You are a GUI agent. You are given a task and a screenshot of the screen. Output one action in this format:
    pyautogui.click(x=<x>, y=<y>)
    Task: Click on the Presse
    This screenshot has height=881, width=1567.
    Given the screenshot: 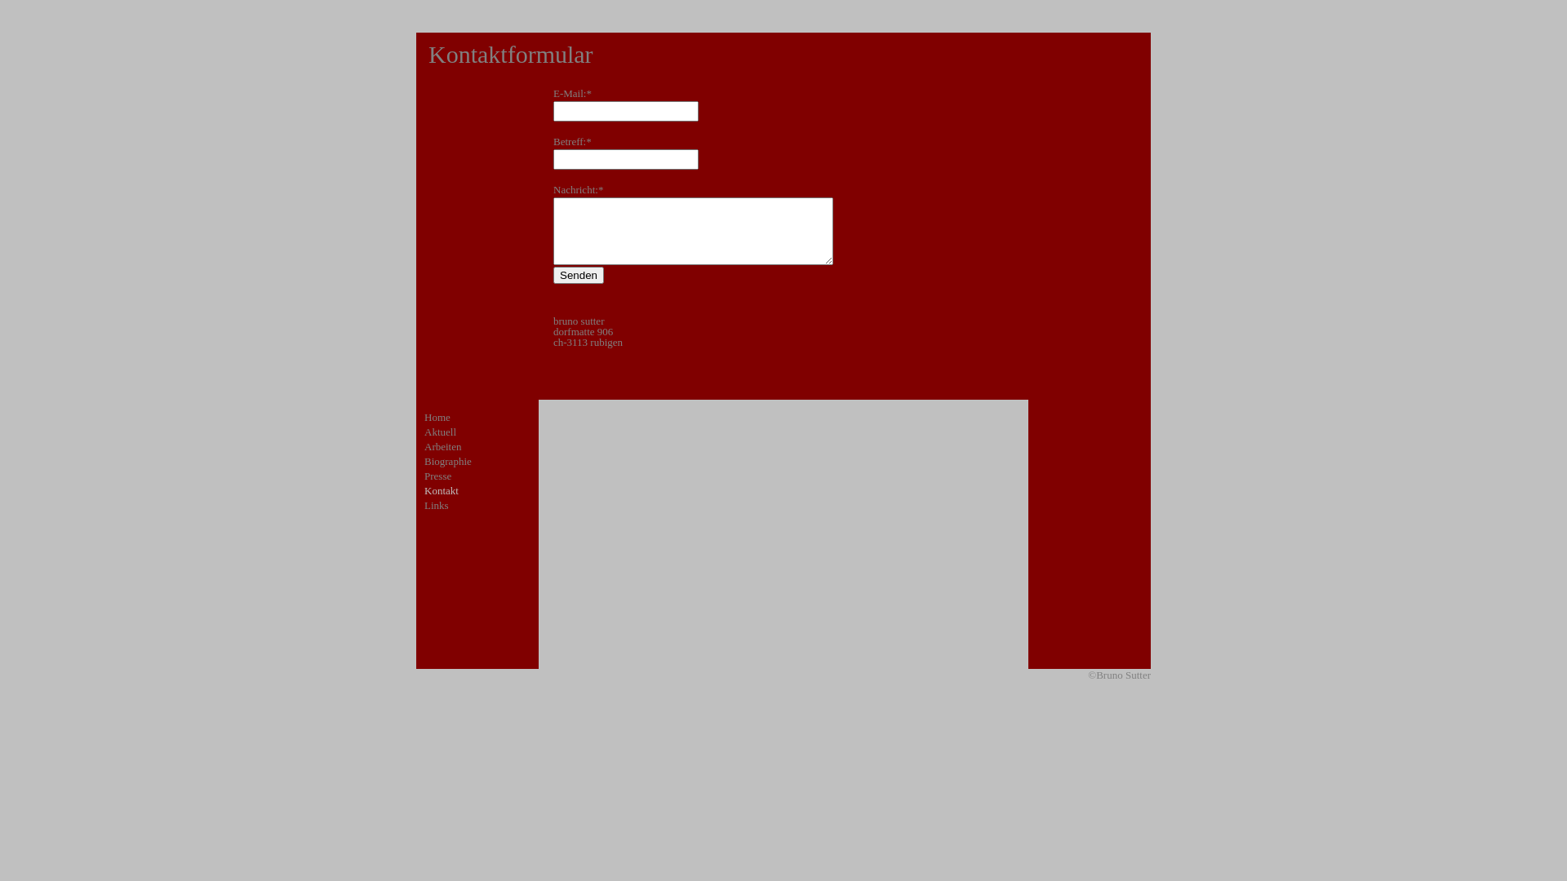 What is the action you would take?
    pyautogui.click(x=437, y=476)
    